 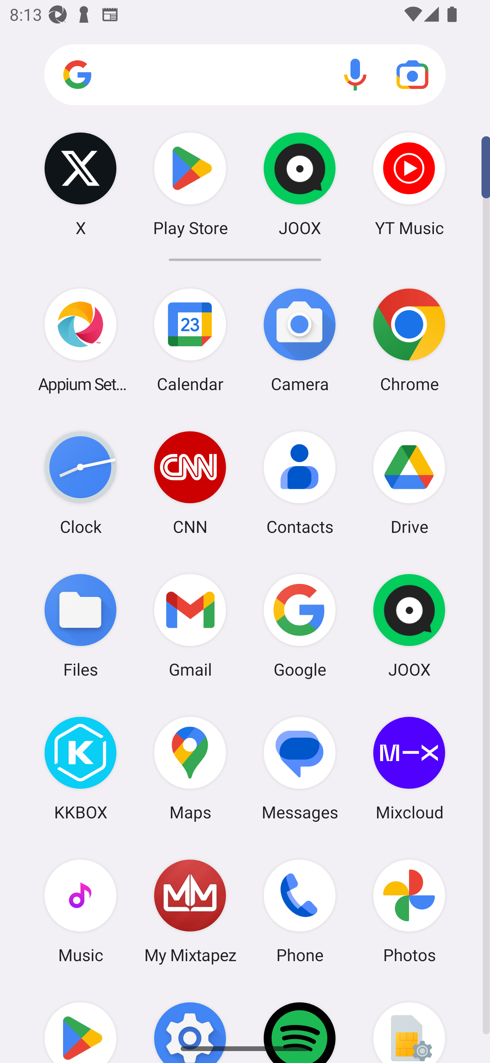 I want to click on Contacts, so click(x=300, y=482).